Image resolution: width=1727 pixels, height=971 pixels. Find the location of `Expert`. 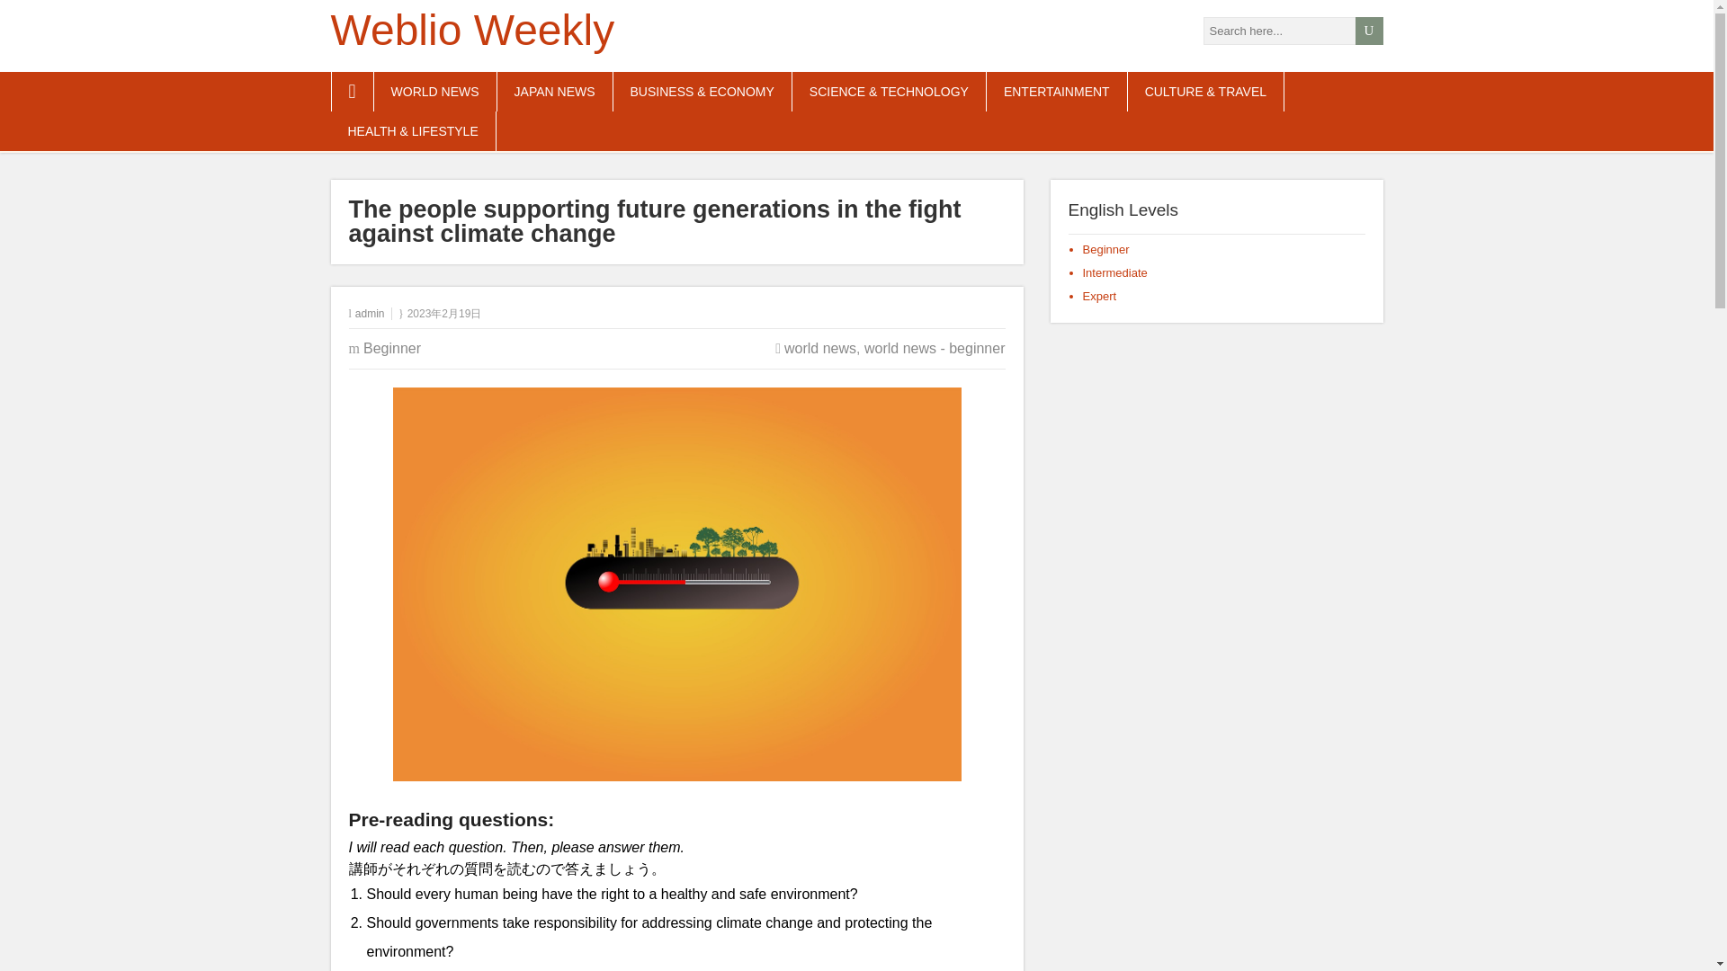

Expert is located at coordinates (1099, 295).